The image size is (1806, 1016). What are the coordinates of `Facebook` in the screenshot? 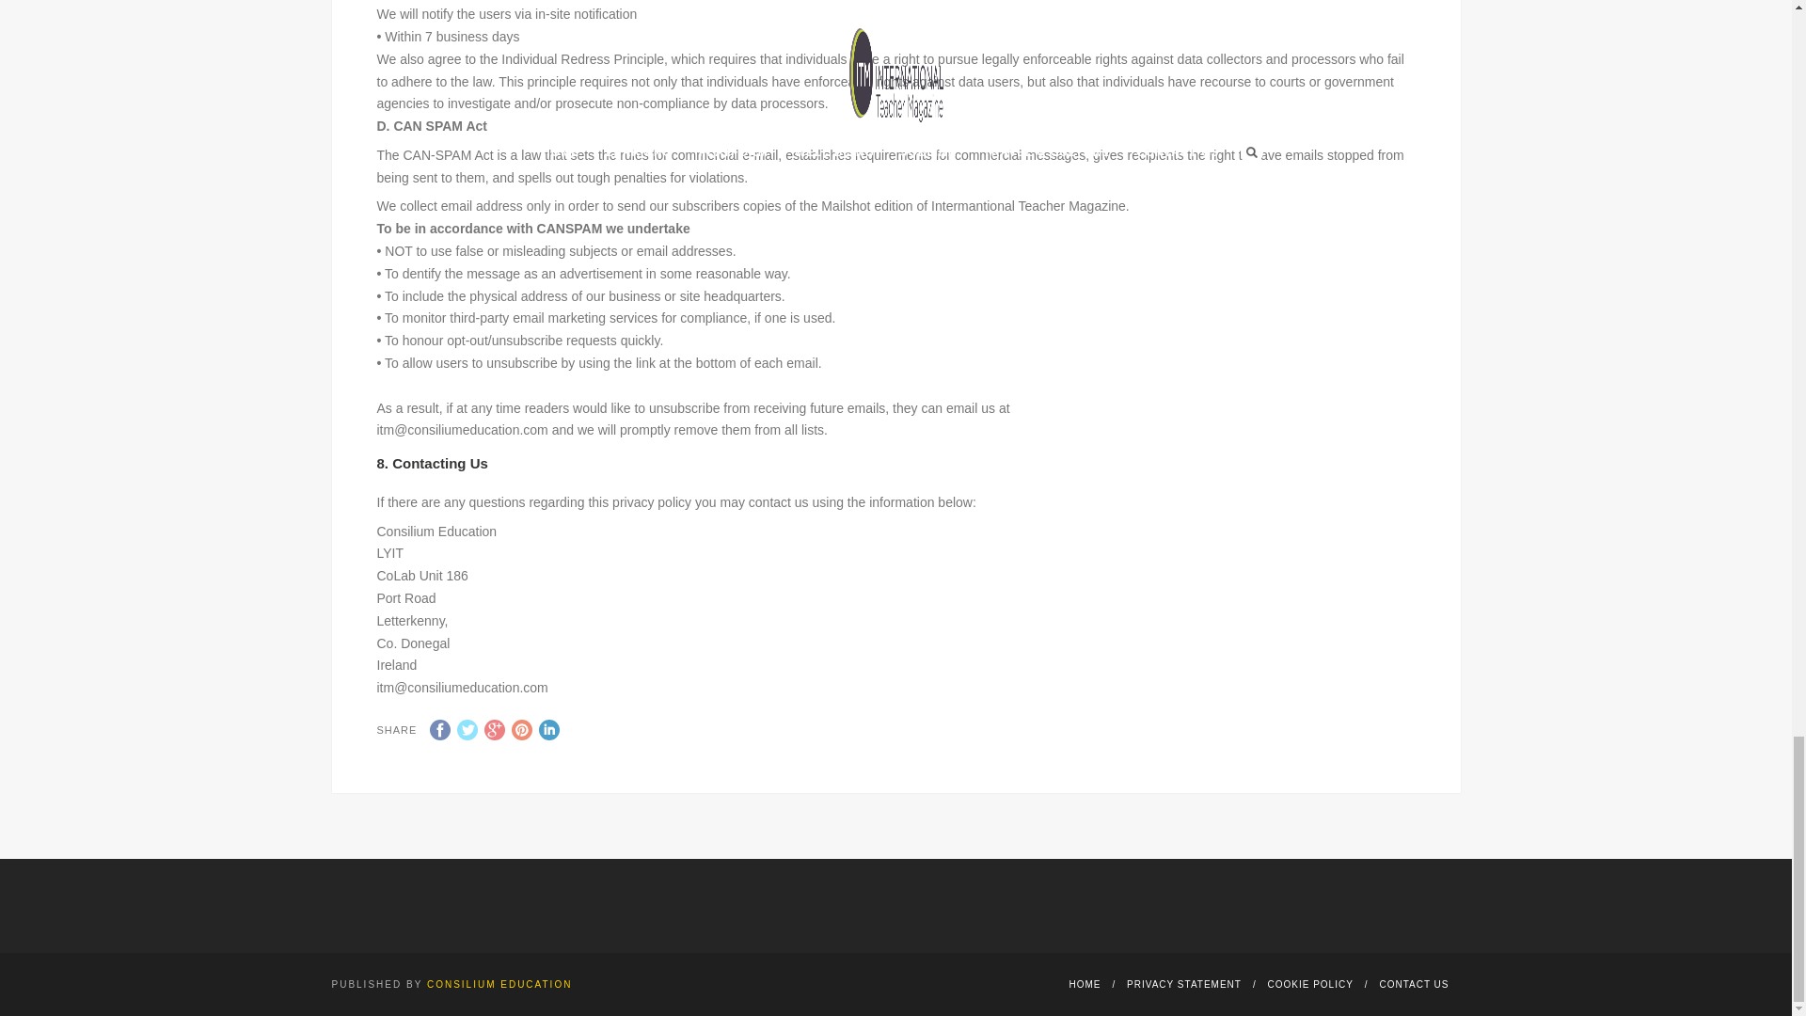 It's located at (439, 730).